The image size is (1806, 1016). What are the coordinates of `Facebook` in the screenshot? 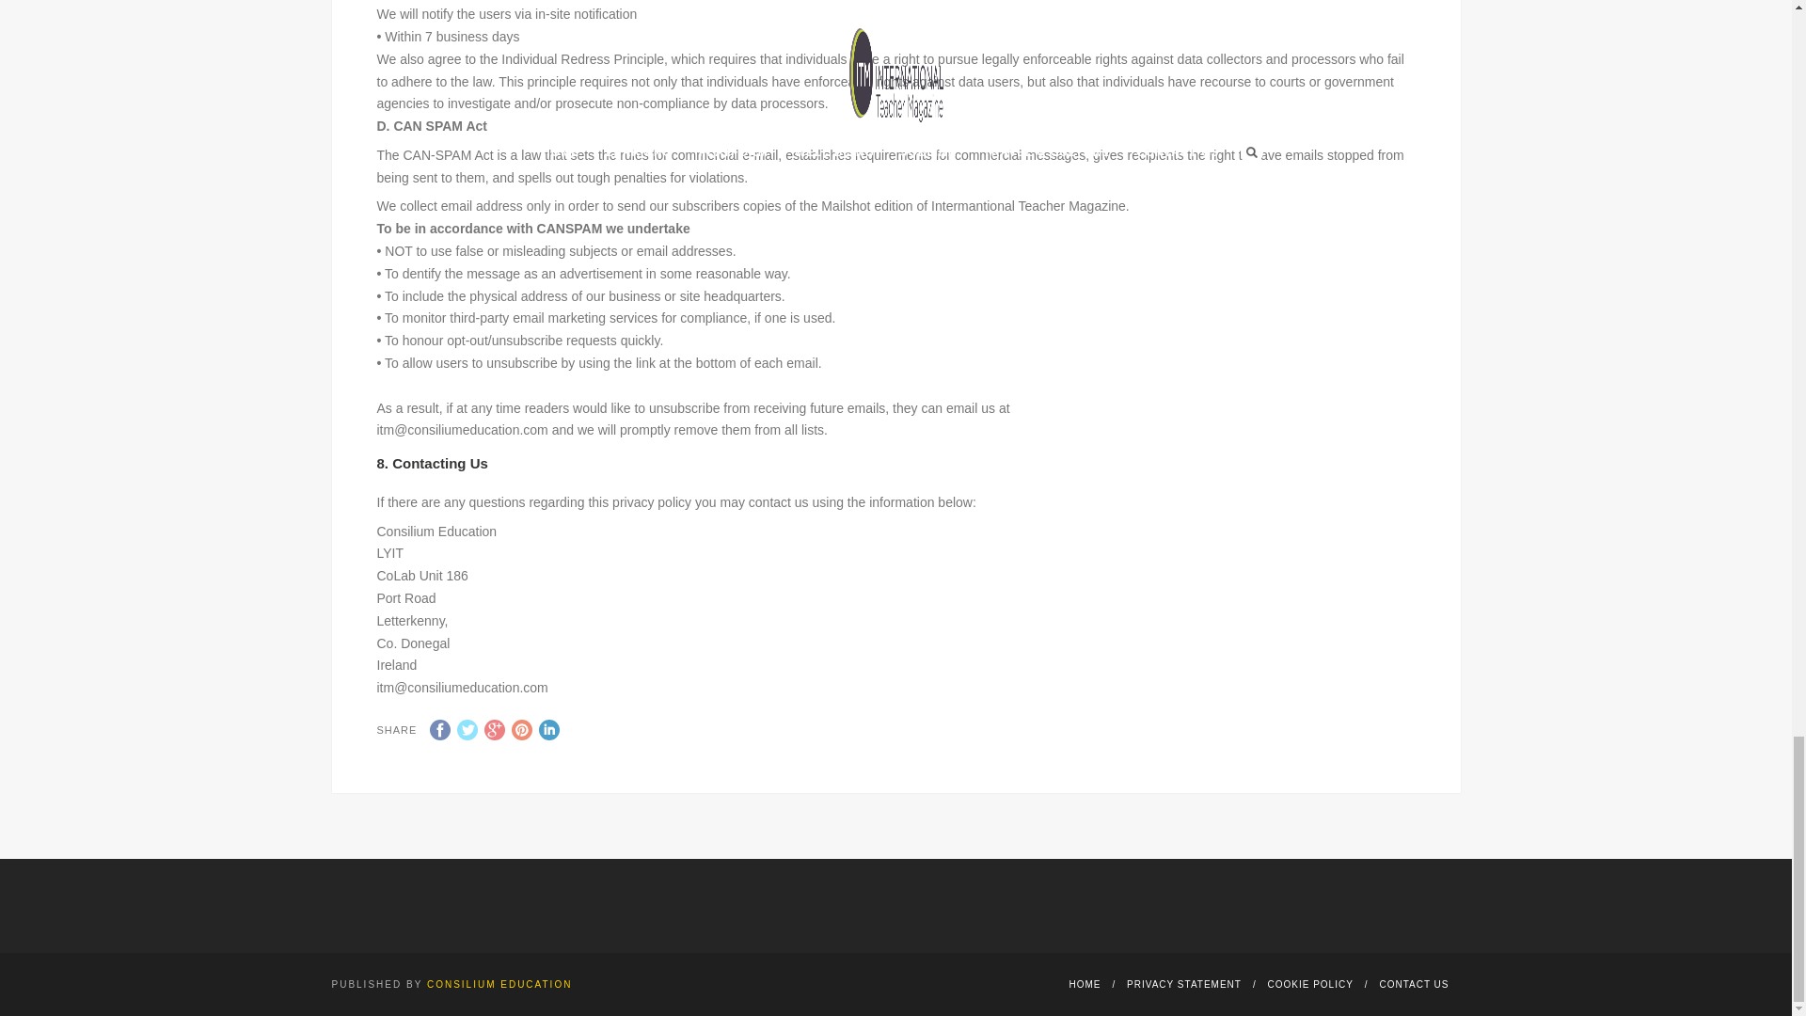 It's located at (439, 730).